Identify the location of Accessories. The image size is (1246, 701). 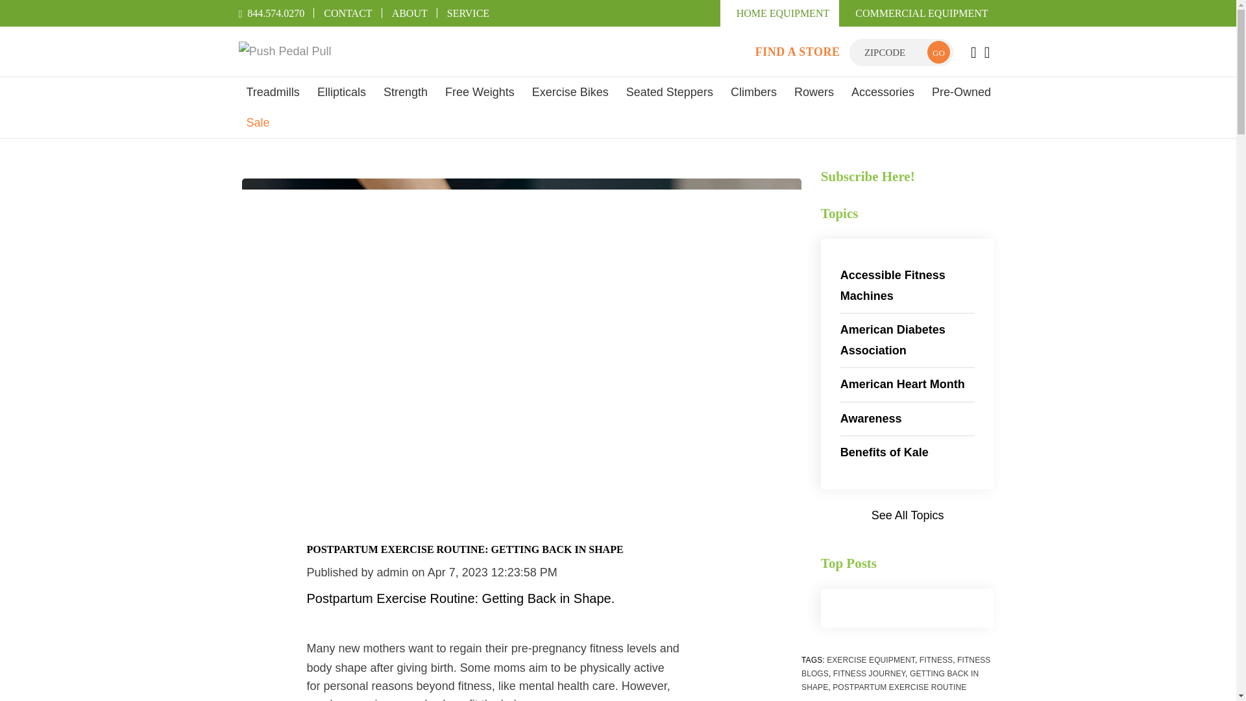
(883, 92).